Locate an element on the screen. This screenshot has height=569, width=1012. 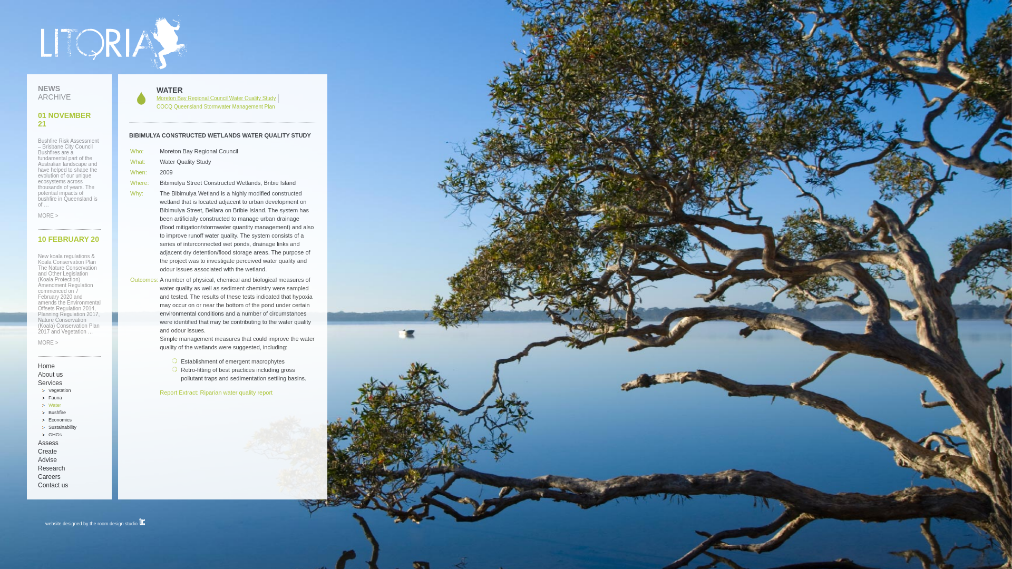
Advise is located at coordinates (47, 460).